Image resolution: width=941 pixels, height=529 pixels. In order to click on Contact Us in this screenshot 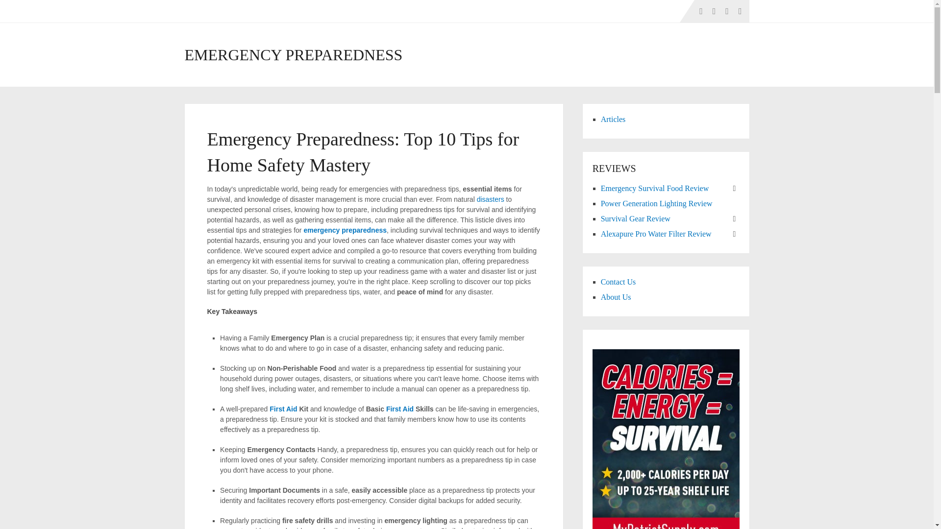, I will do `click(619, 282)`.